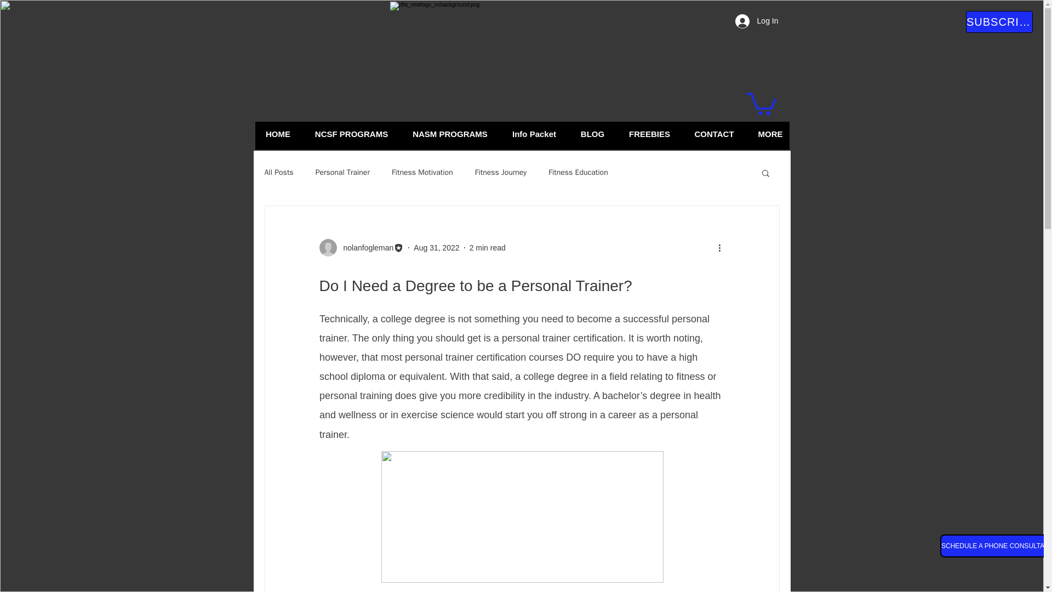  Describe the element at coordinates (278, 134) in the screenshot. I see `HOME` at that location.